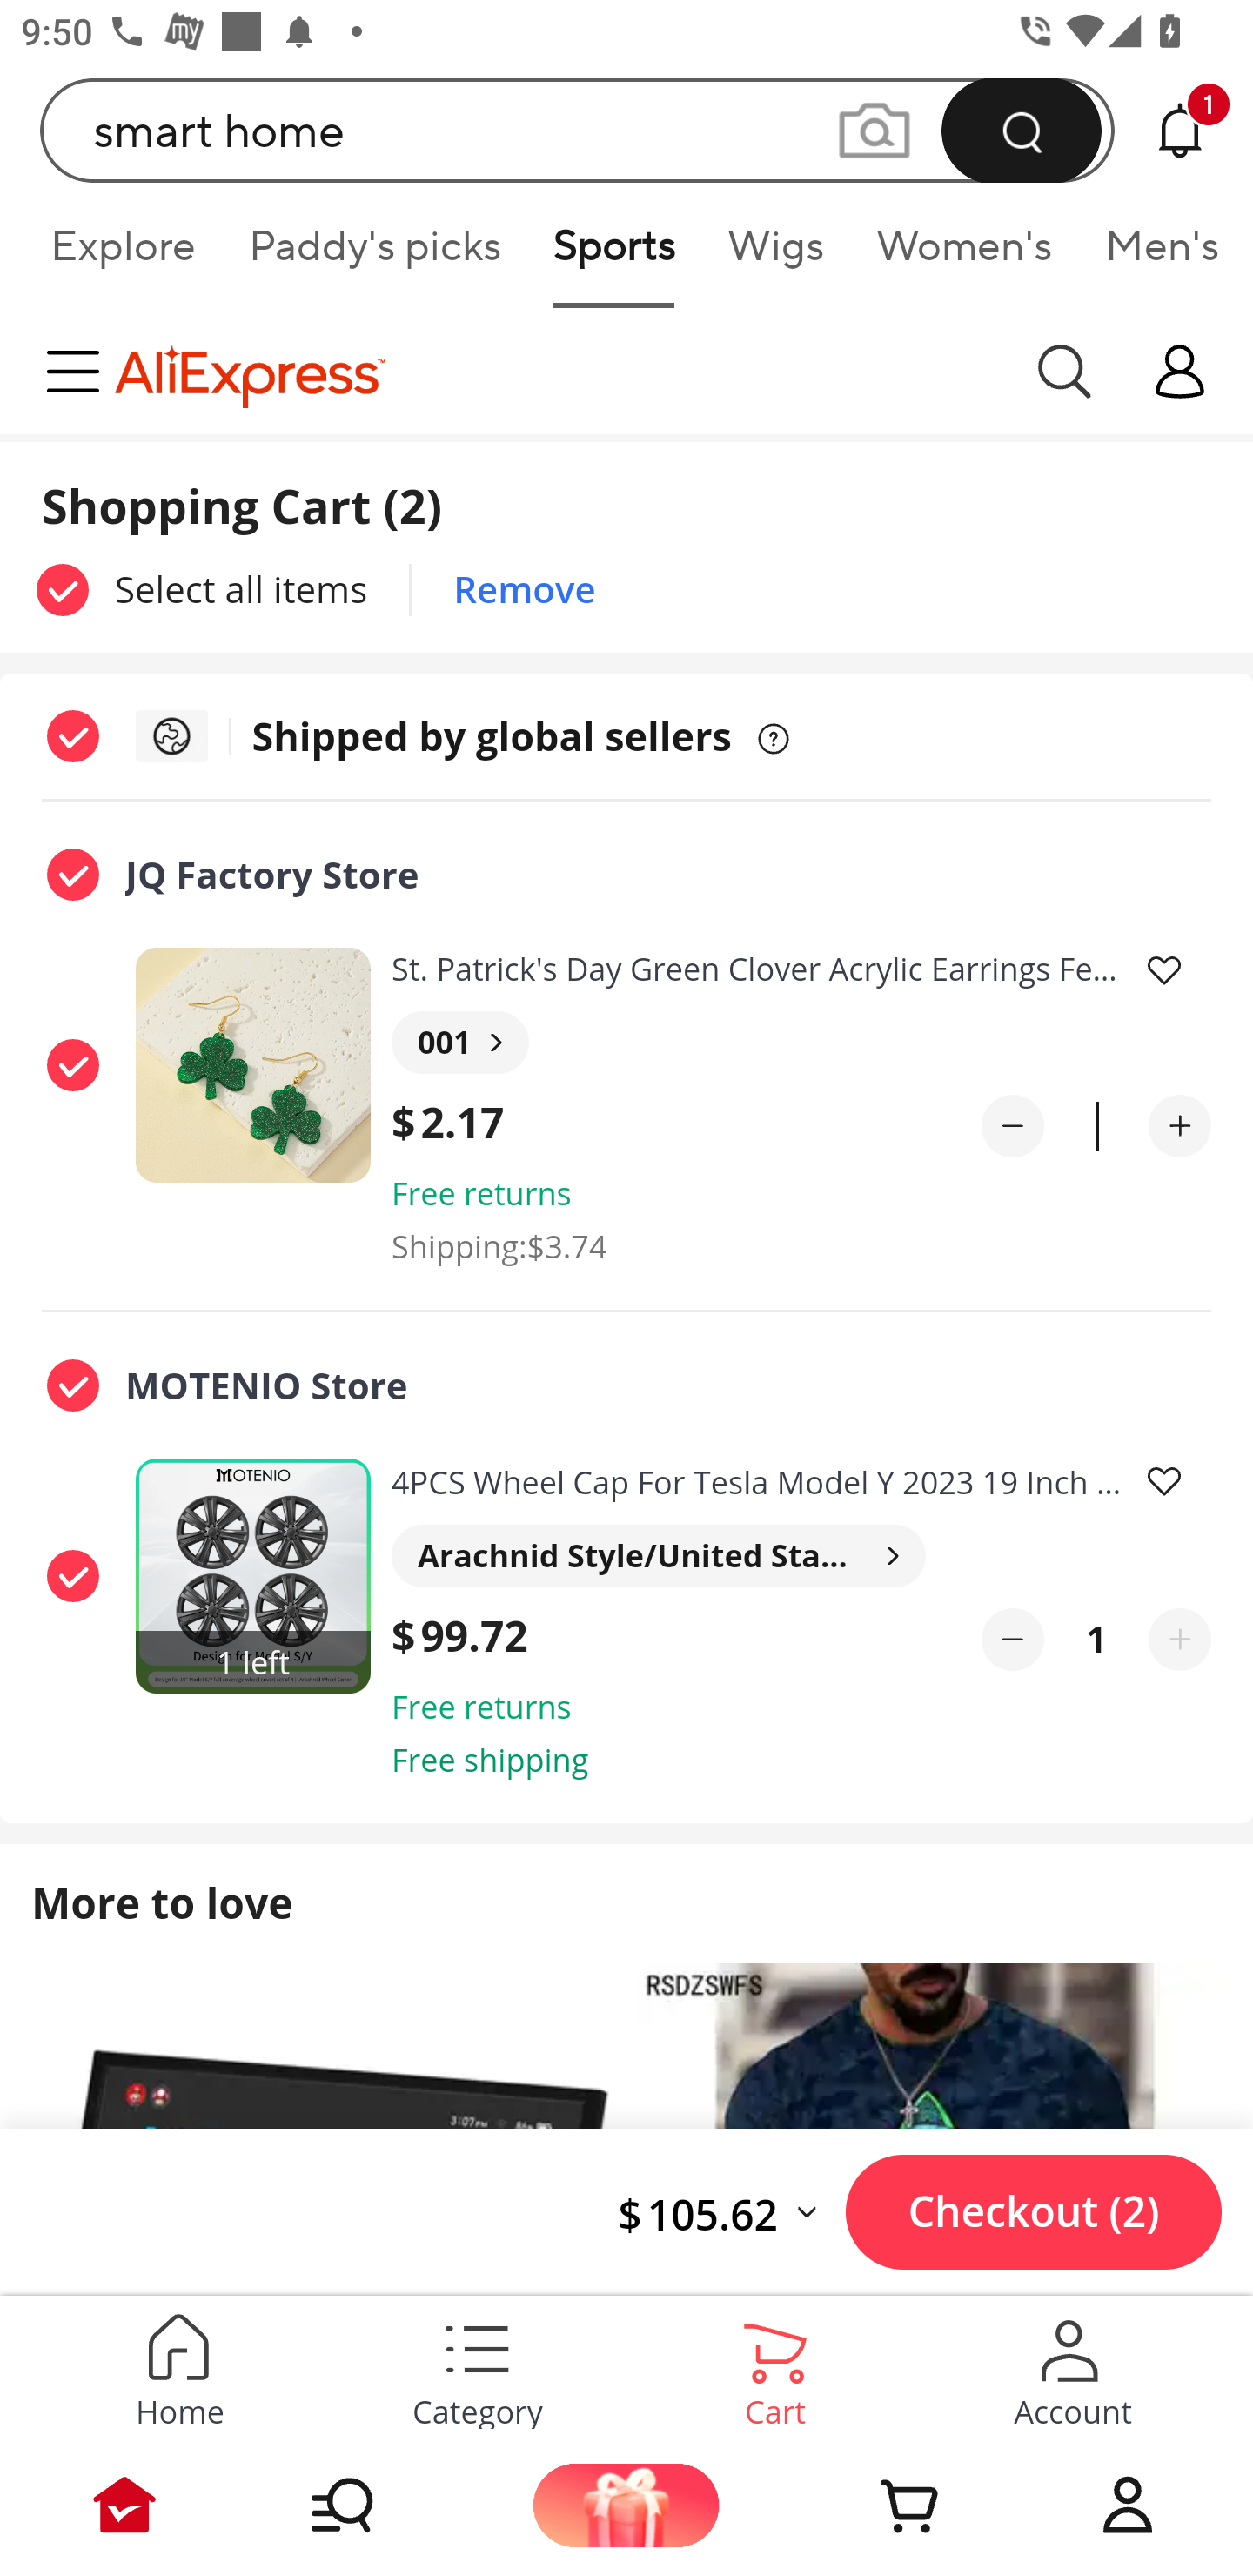  Describe the element at coordinates (1034, 2210) in the screenshot. I see `Checkout (2)` at that location.